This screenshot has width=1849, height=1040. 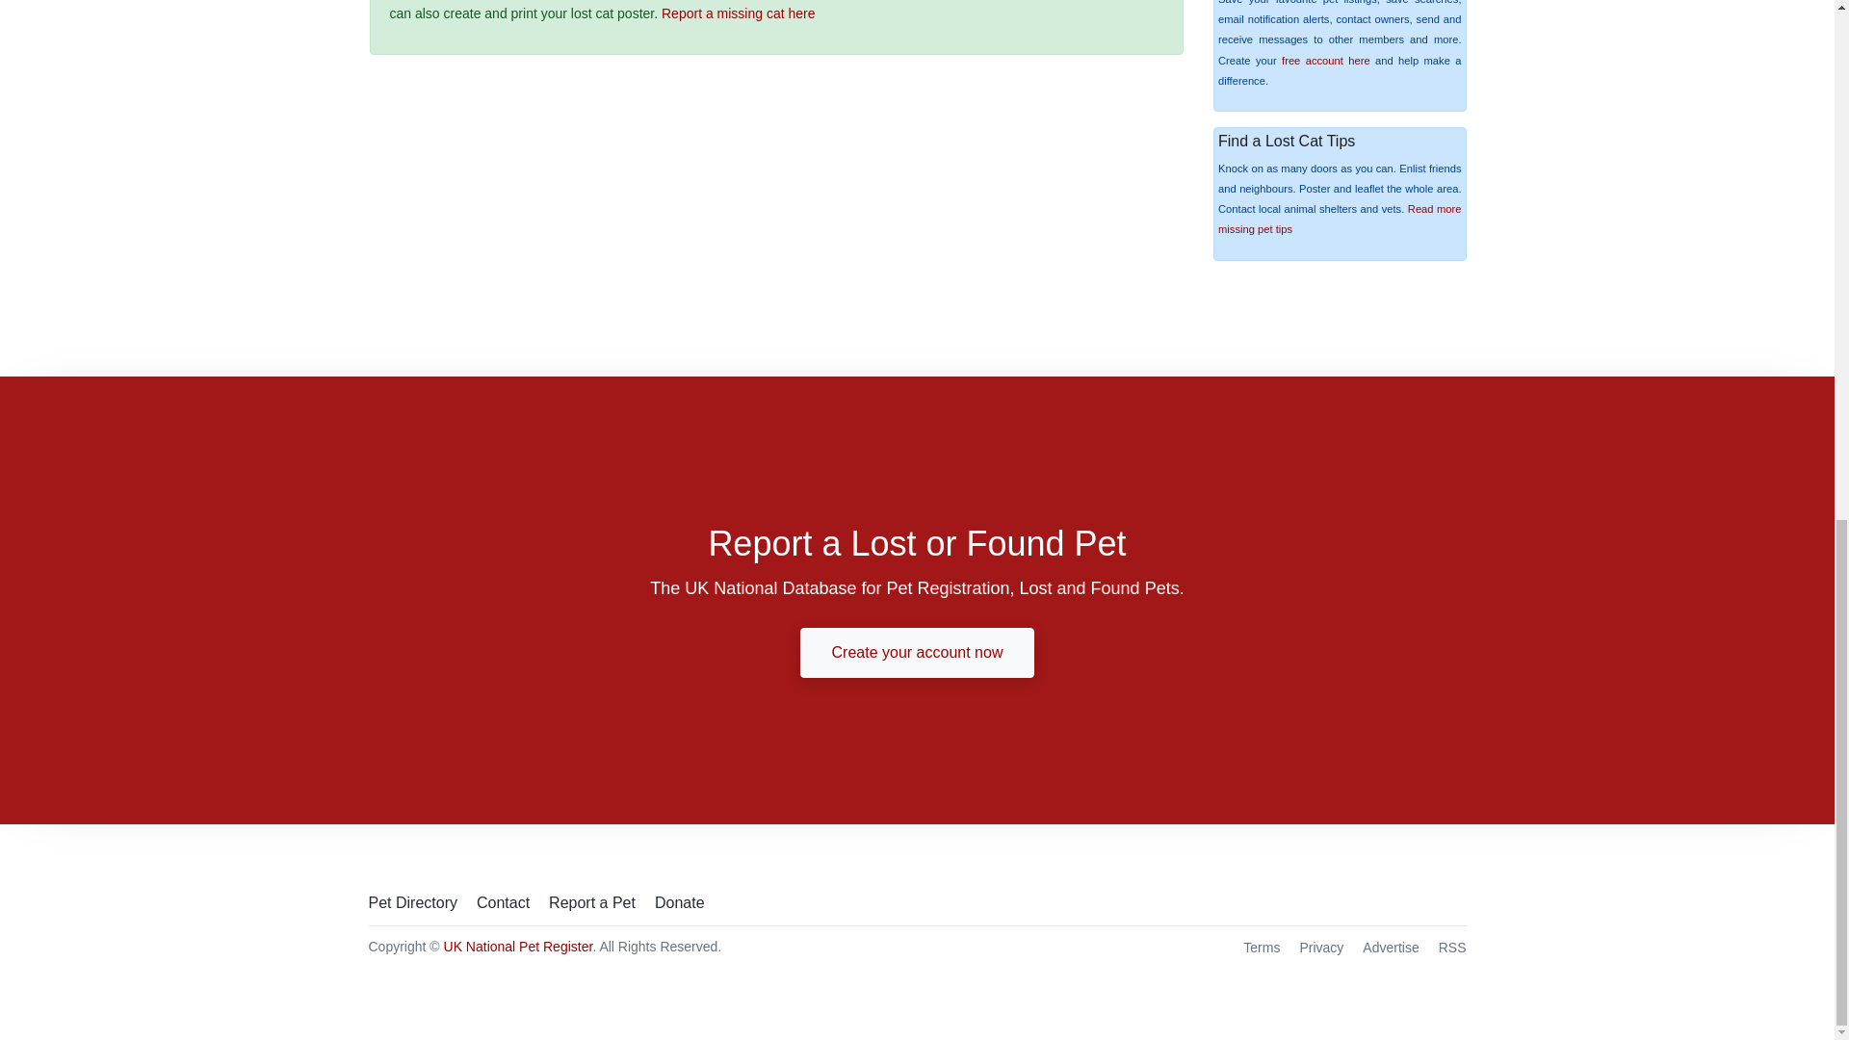 What do you see at coordinates (1416, 901) in the screenshot?
I see `Facebook` at bounding box center [1416, 901].